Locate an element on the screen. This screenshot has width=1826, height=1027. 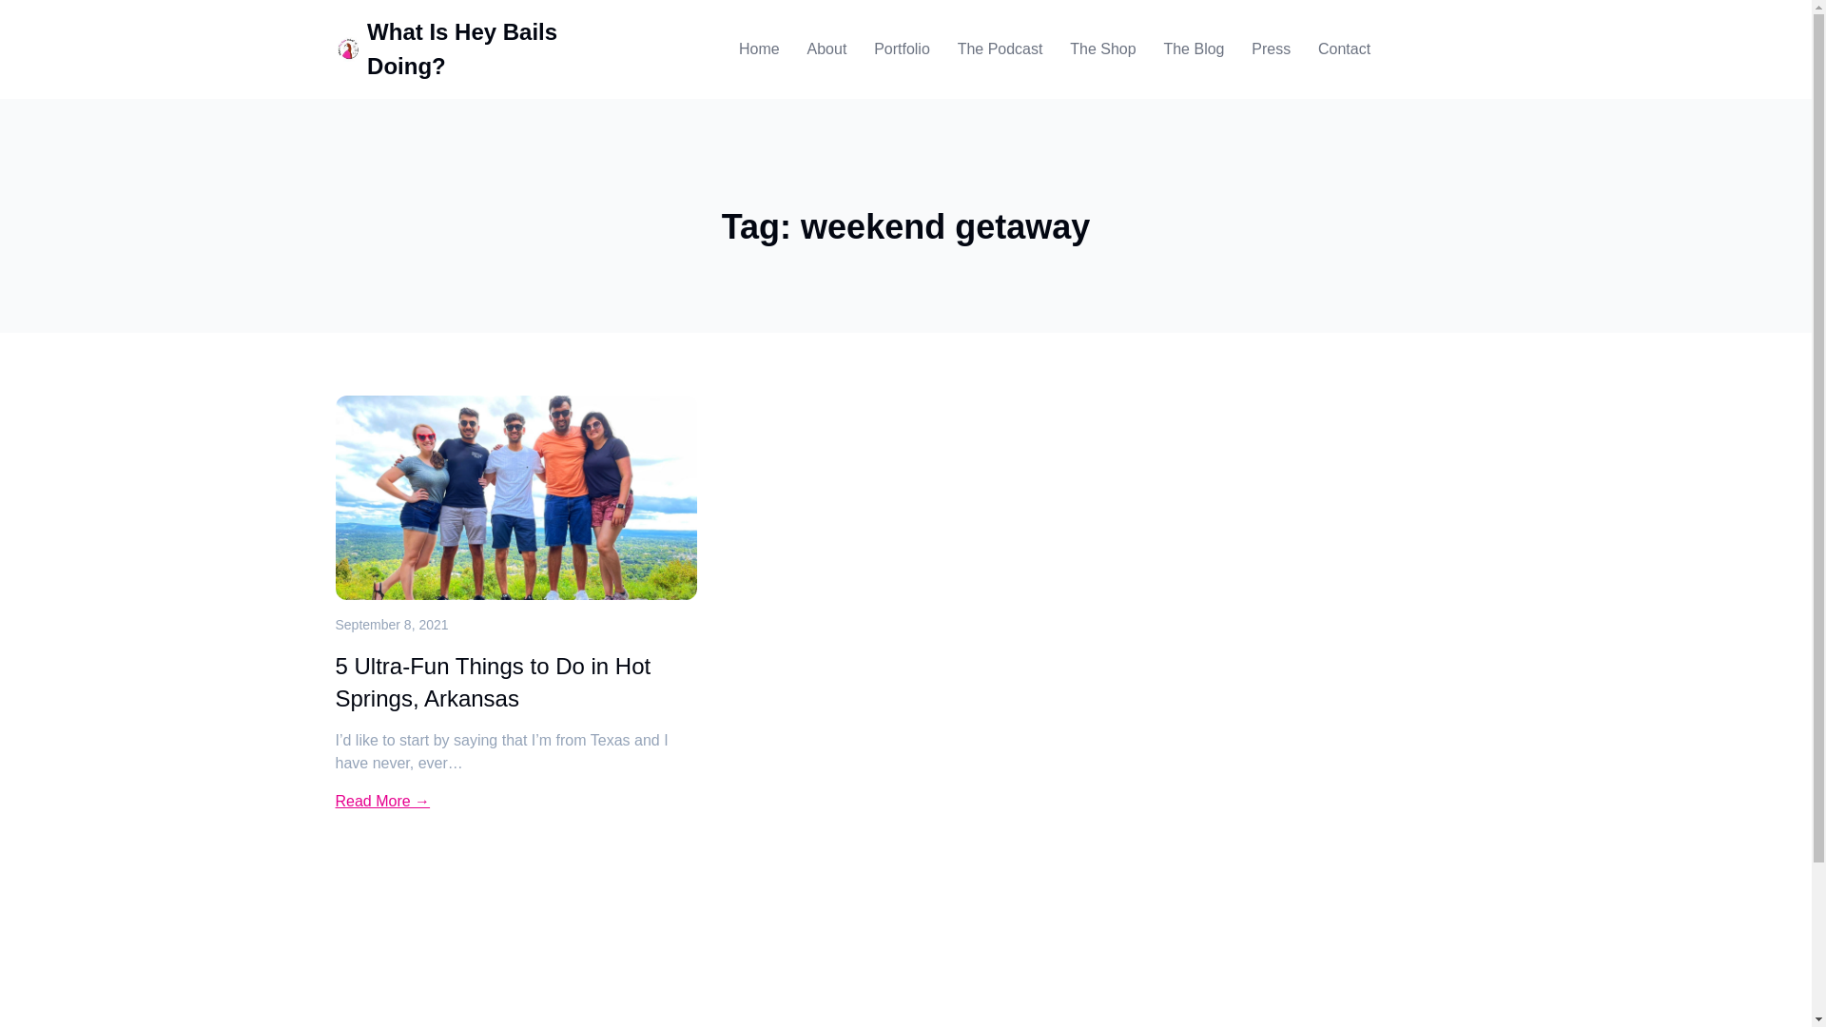
5 Ultra-Fun Things to Do in Hot Springs, Arkansas is located at coordinates (515, 681).